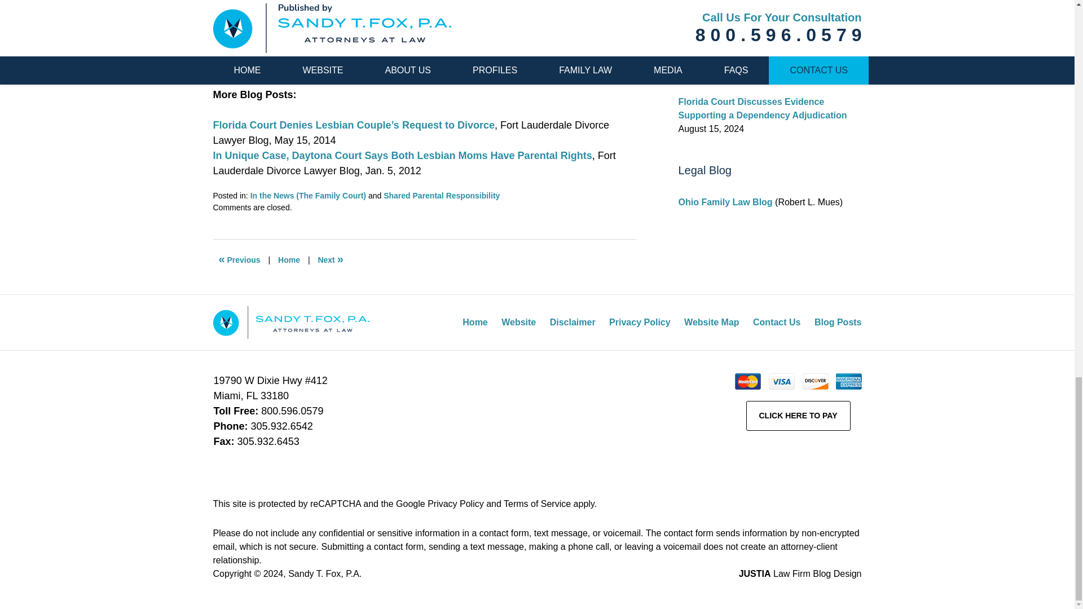 The width and height of the screenshot is (1083, 609). Describe the element at coordinates (491, 5) in the screenshot. I see `family law` at that location.